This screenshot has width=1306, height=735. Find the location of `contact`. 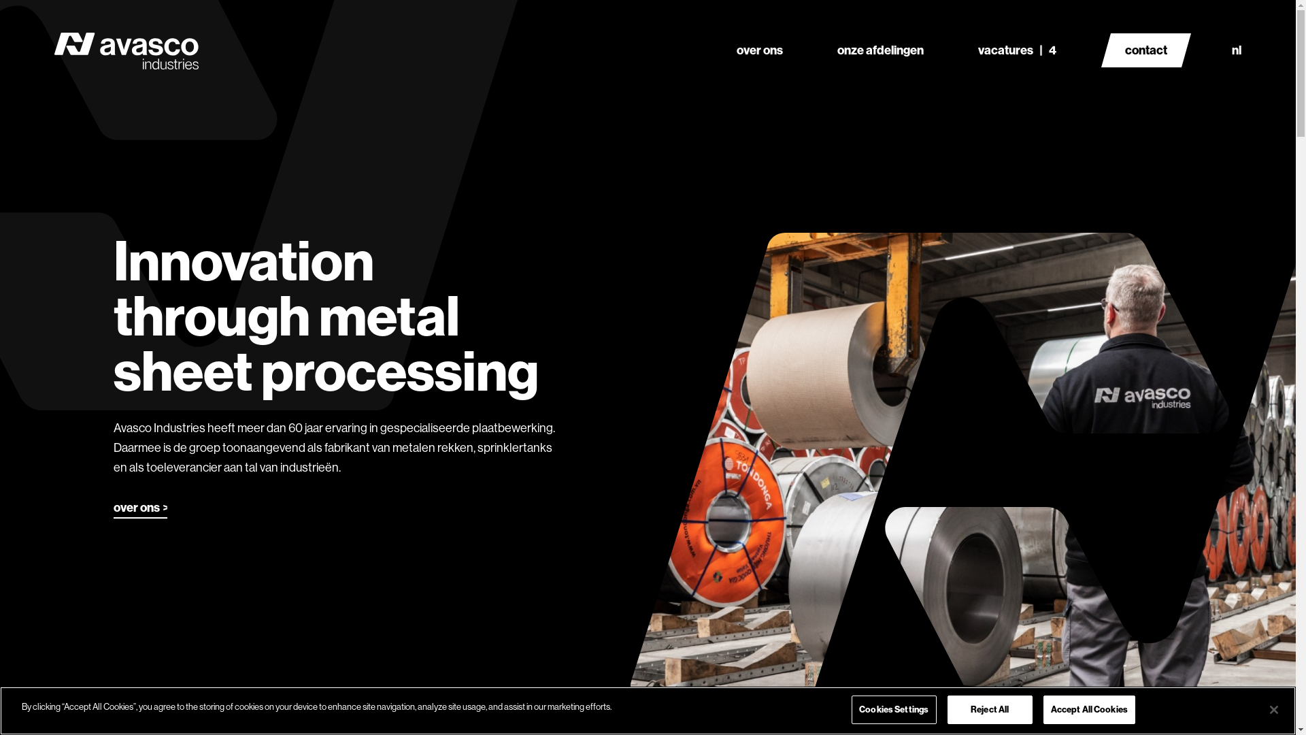

contact is located at coordinates (1137, 532).